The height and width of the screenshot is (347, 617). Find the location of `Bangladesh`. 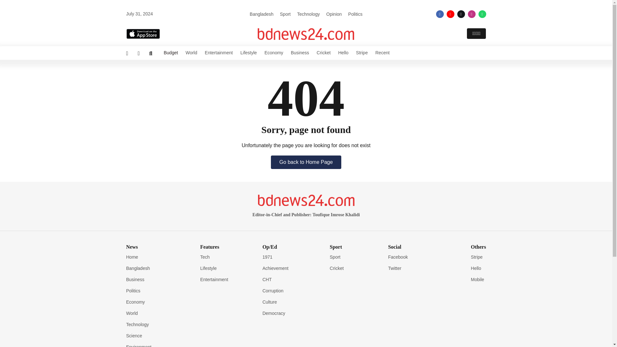

Bangladesh is located at coordinates (262, 14).